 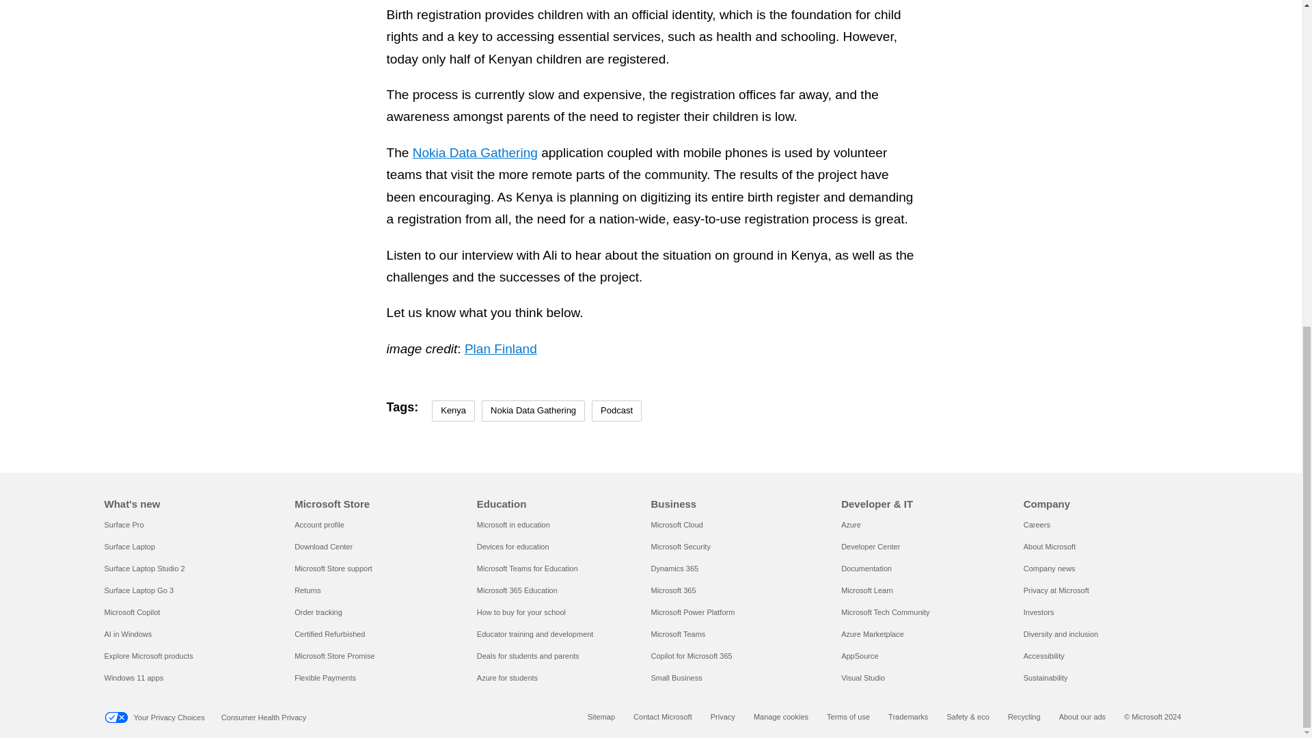 I want to click on Podcast Tag, so click(x=616, y=411).